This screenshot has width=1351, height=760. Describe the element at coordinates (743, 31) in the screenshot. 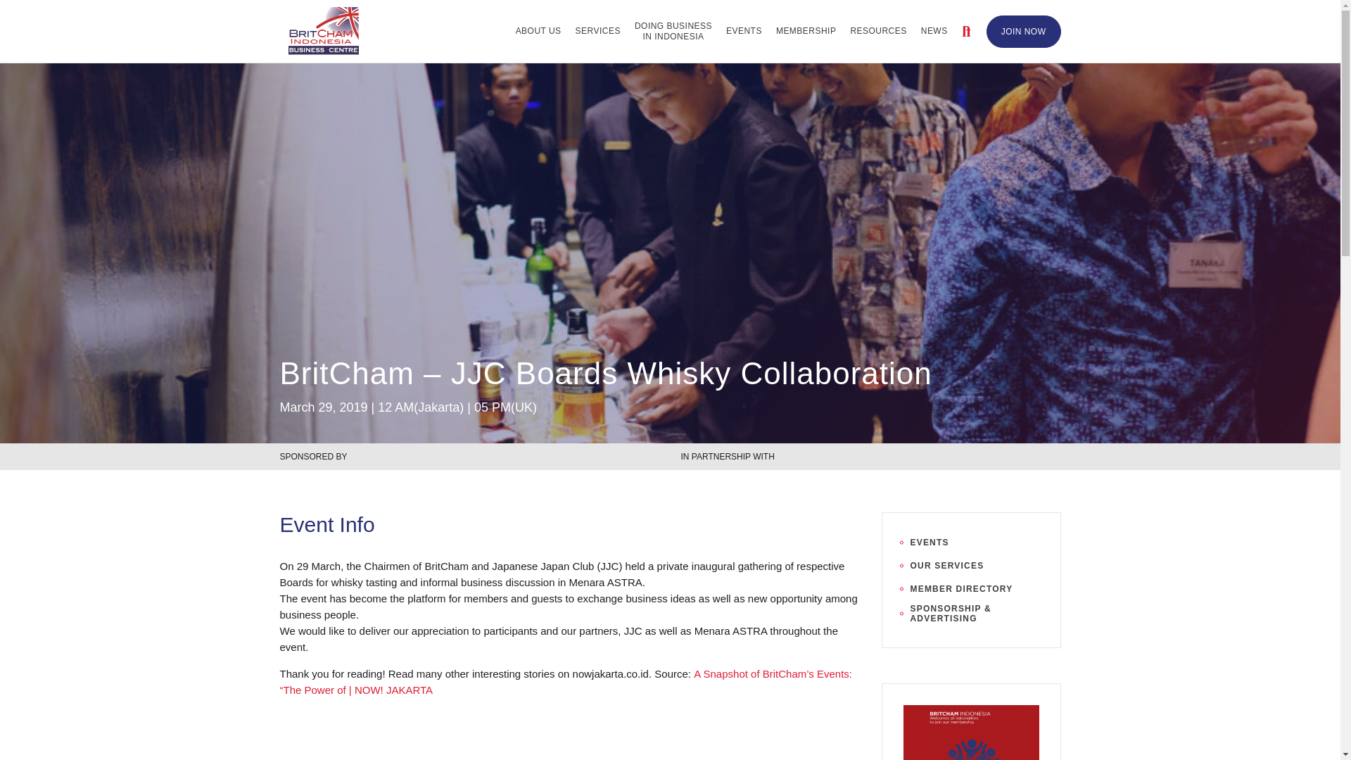

I see `SERVICES` at that location.